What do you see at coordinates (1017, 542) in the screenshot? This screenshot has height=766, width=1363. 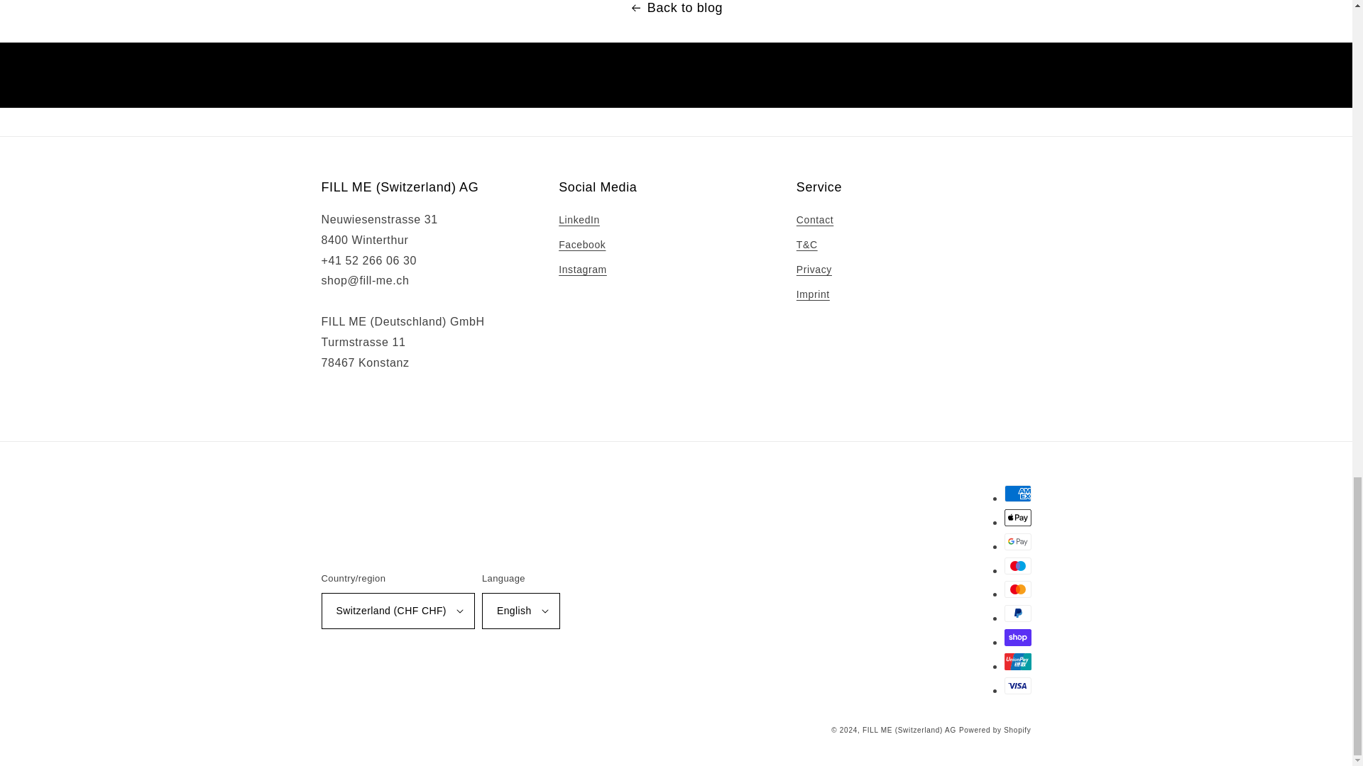 I see `Google Pay` at bounding box center [1017, 542].